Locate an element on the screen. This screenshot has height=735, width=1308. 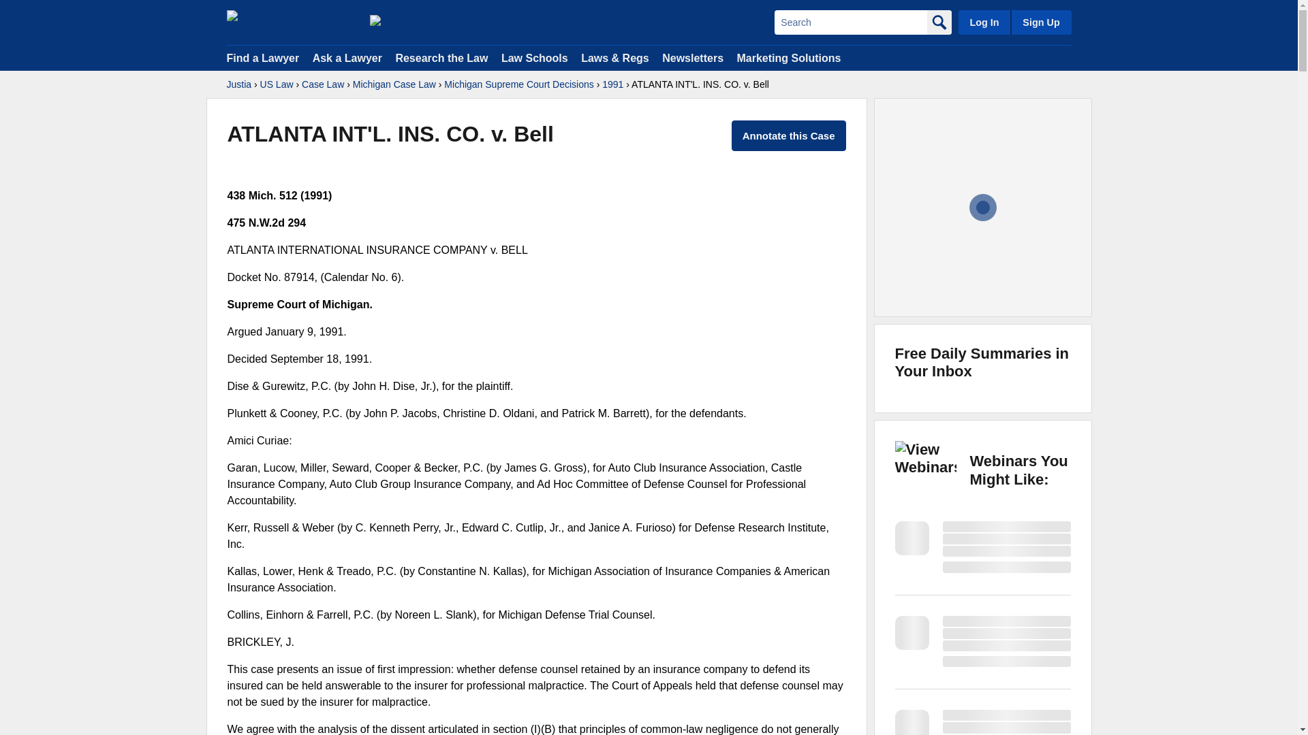
Michigan Supreme Court Decisions is located at coordinates (519, 84).